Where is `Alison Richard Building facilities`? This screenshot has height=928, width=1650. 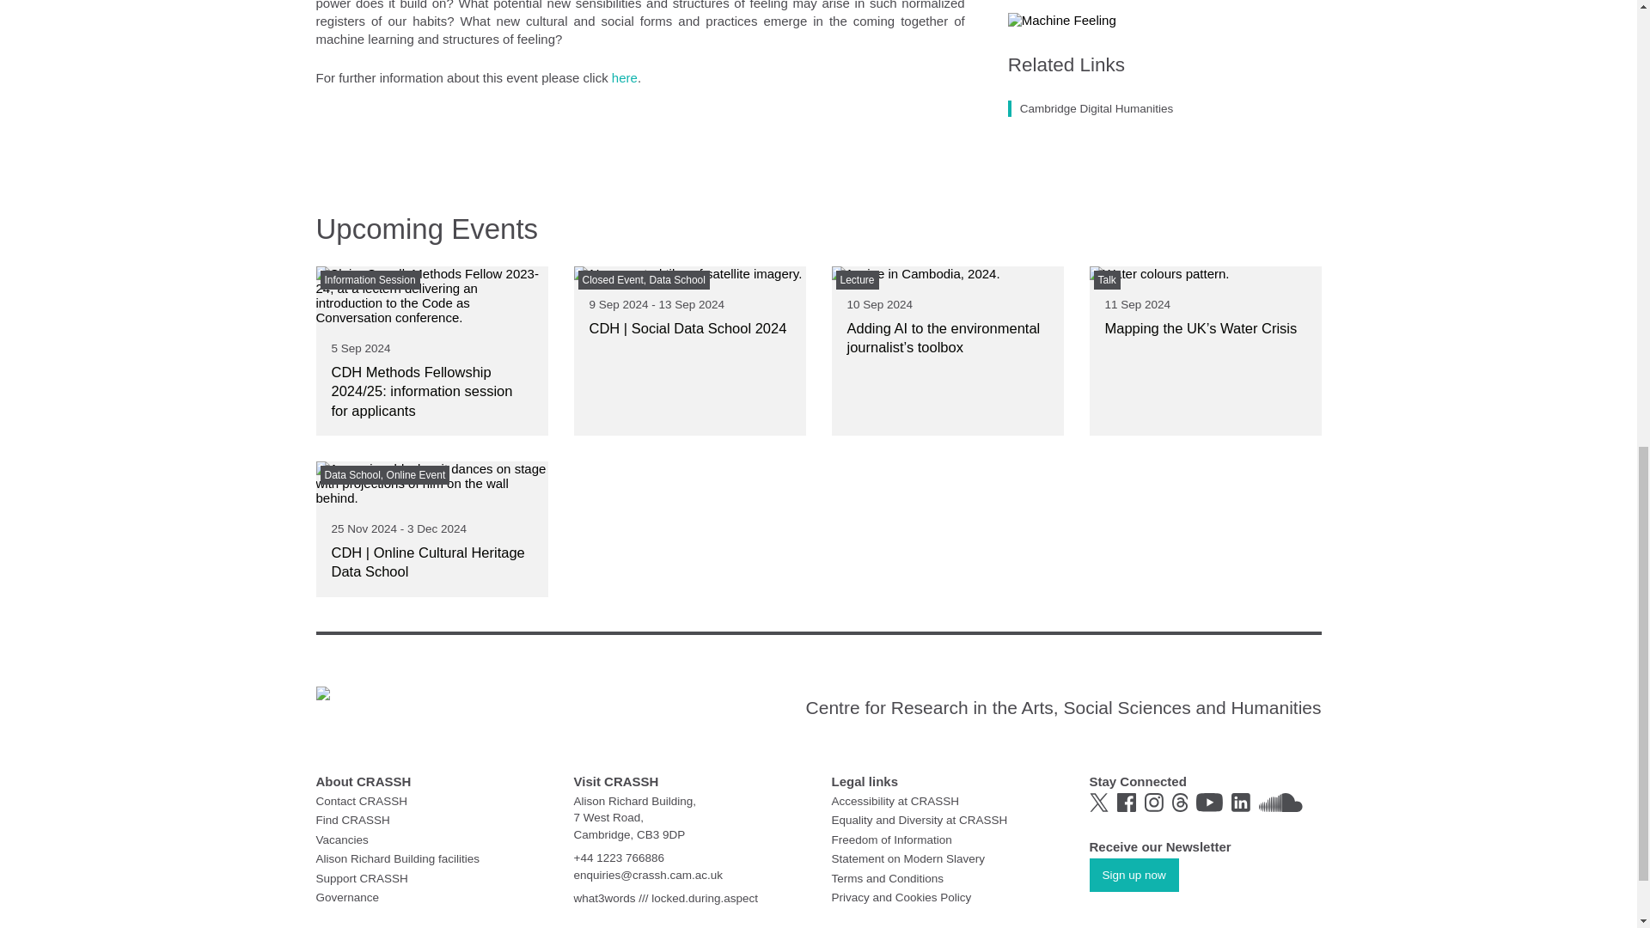 Alison Richard Building facilities is located at coordinates (398, 858).